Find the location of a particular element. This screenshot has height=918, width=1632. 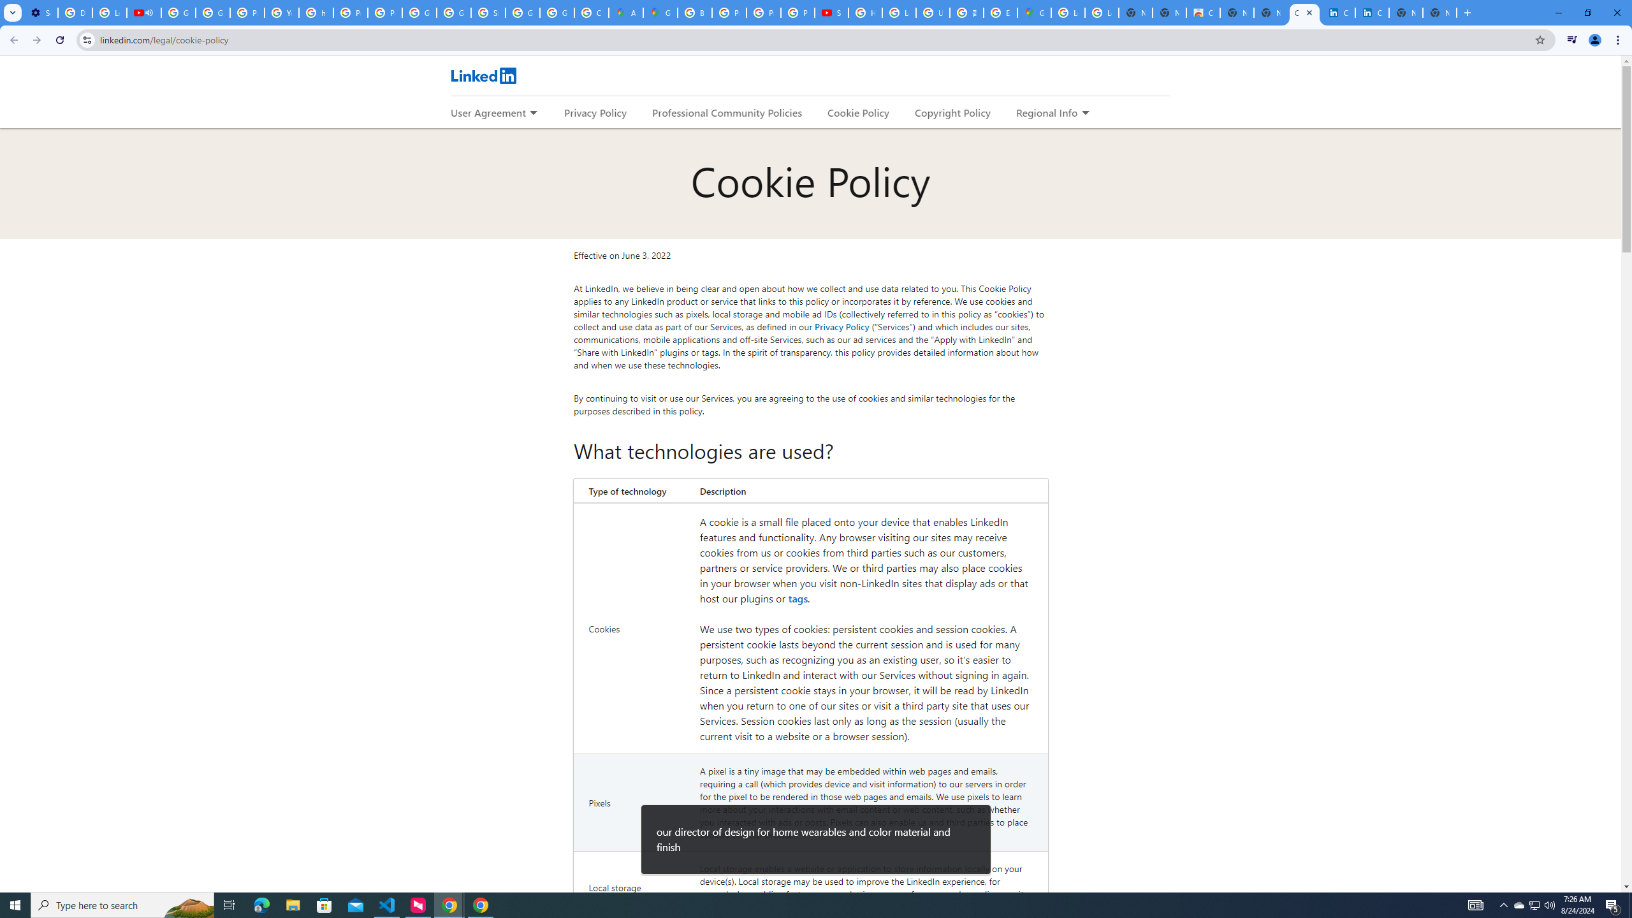

User Agreement is located at coordinates (488, 112).